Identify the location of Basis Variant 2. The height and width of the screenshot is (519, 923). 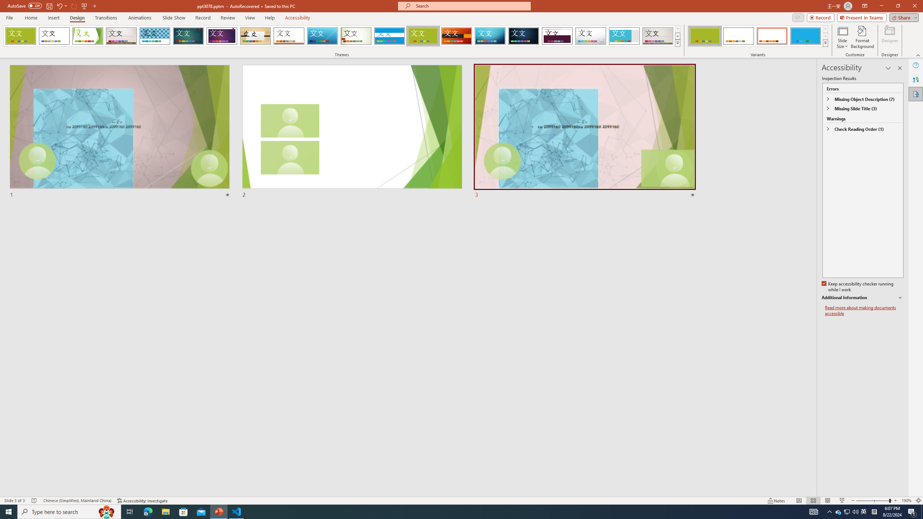
(738, 36).